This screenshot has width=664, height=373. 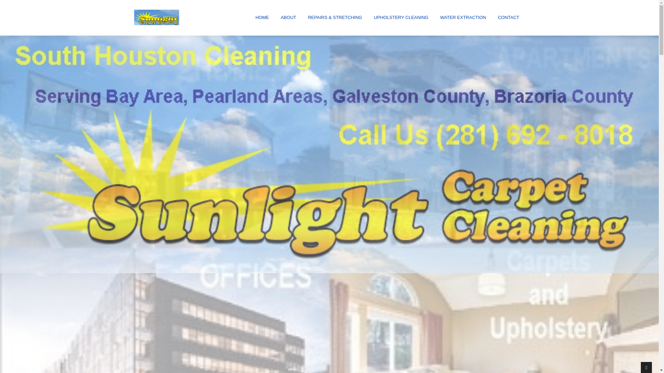 What do you see at coordinates (509, 18) in the screenshot?
I see `CONTACT` at bounding box center [509, 18].